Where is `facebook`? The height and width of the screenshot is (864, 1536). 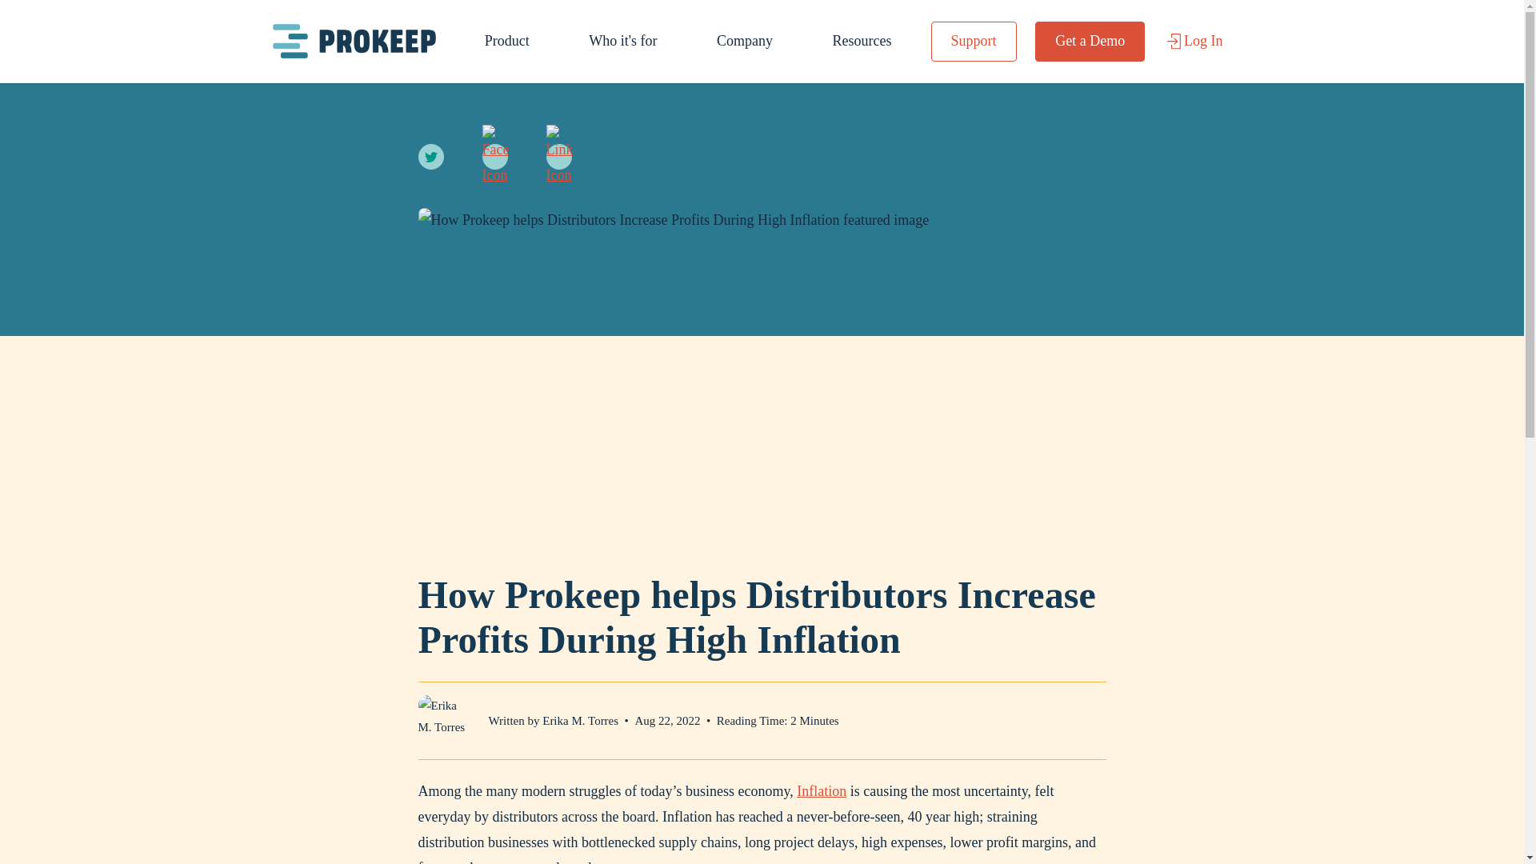 facebook is located at coordinates (494, 157).